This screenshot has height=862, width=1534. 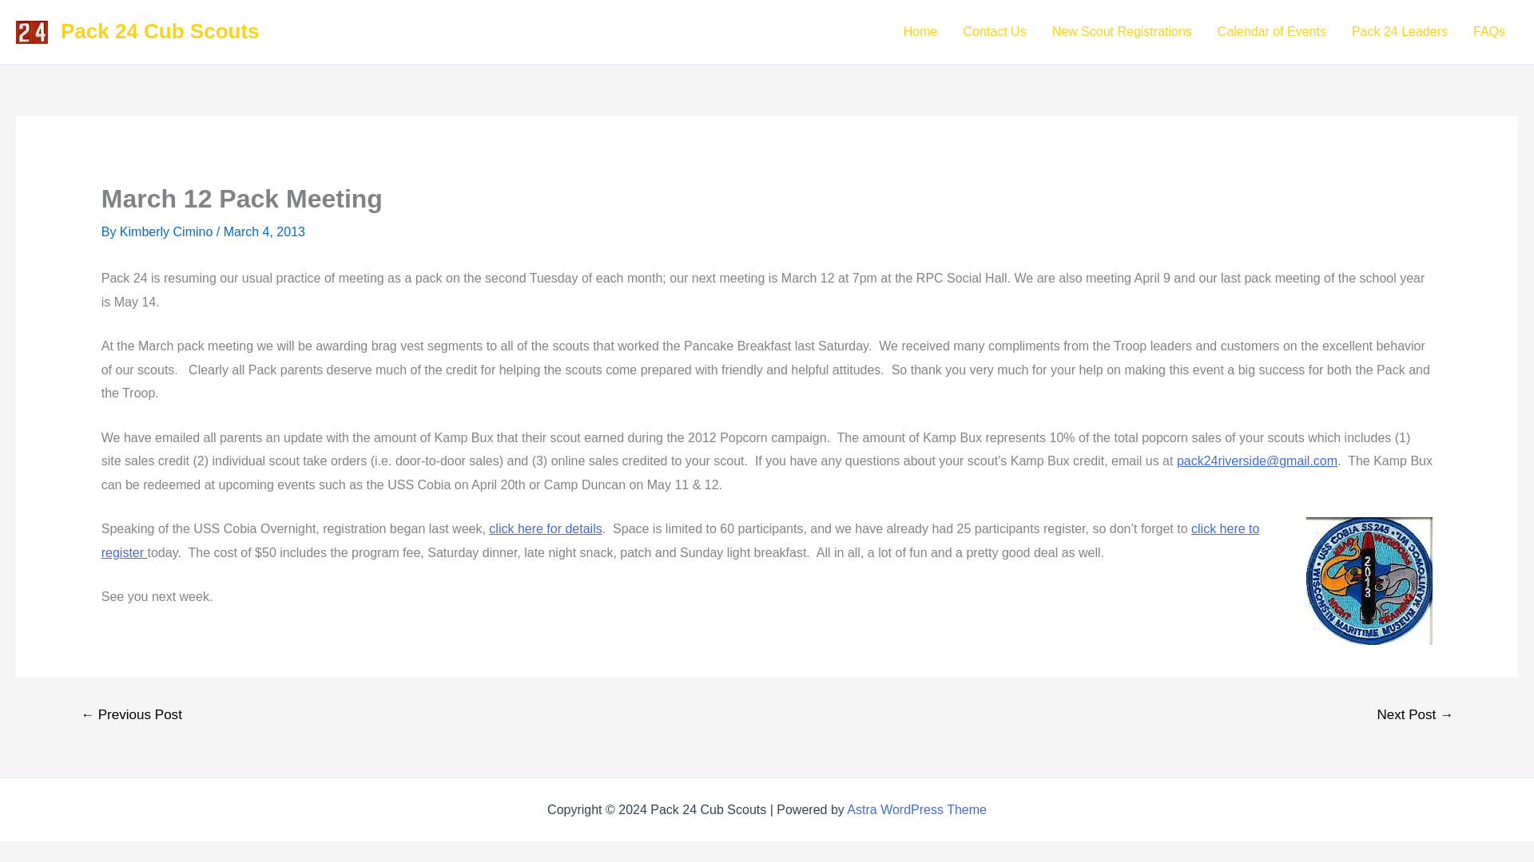 What do you see at coordinates (1272, 32) in the screenshot?
I see `Calendar of Events` at bounding box center [1272, 32].